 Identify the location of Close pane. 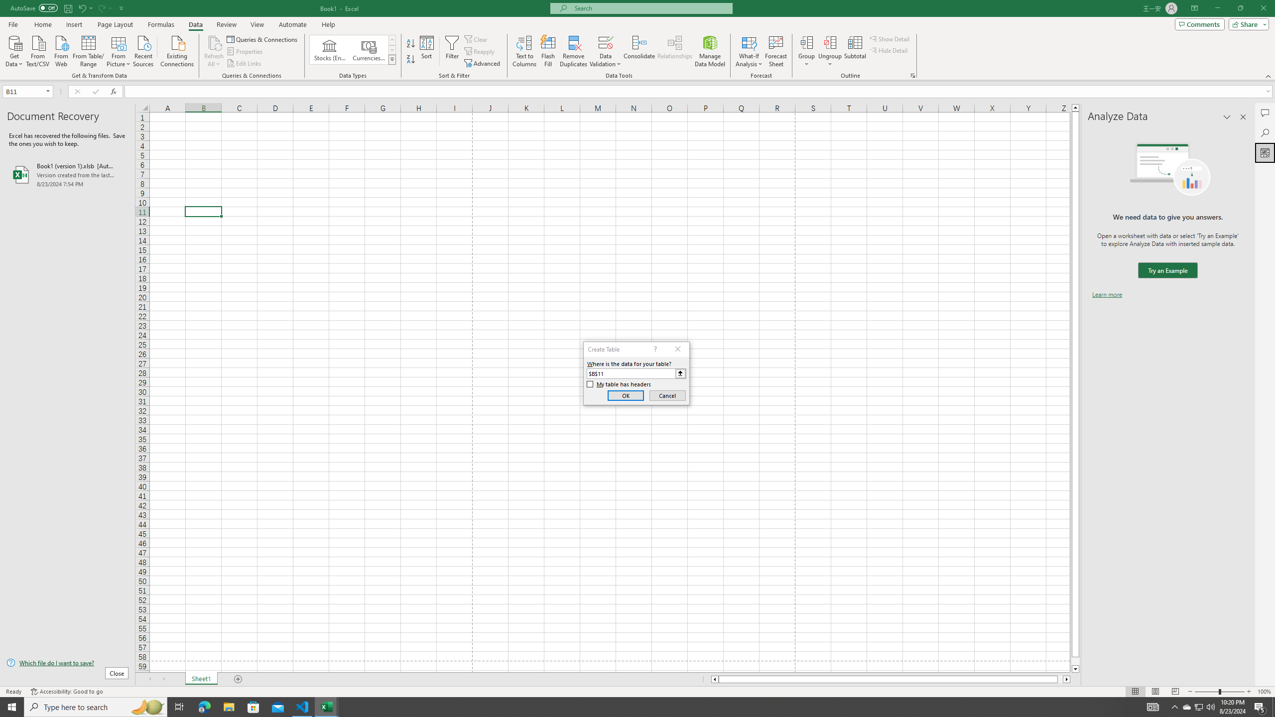
(1243, 117).